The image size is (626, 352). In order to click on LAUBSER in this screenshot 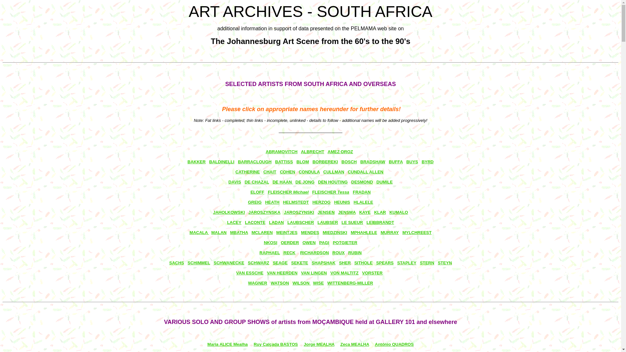, I will do `click(328, 222)`.